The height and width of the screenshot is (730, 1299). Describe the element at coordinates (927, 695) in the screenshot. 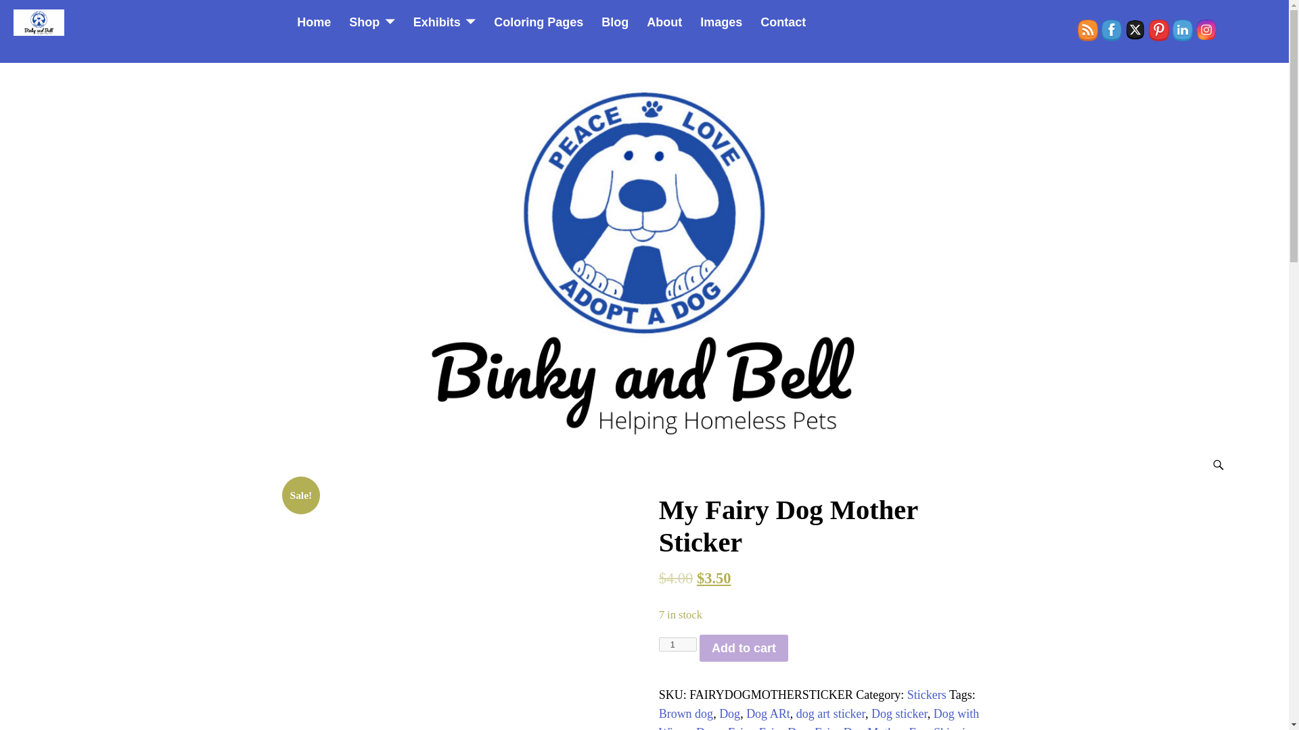

I see `Stickers` at that location.